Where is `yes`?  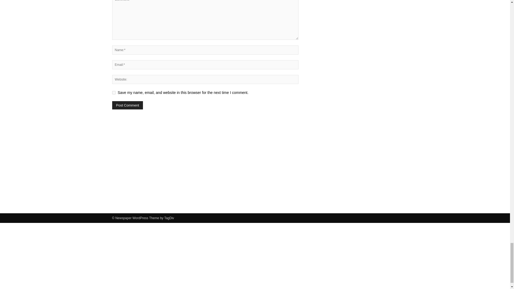 yes is located at coordinates (114, 93).